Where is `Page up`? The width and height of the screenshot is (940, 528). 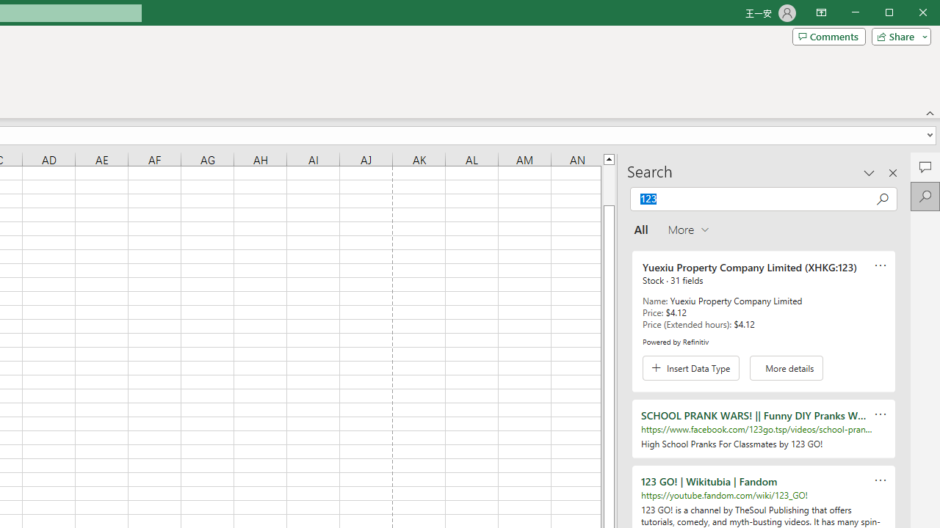 Page up is located at coordinates (609, 185).